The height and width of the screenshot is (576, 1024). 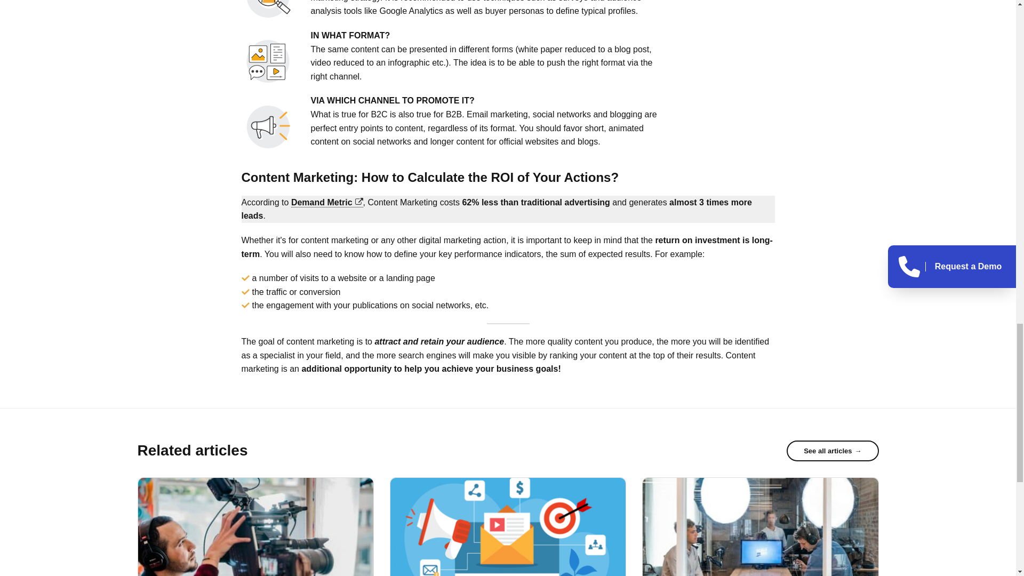 I want to click on See all articles, so click(x=832, y=451).